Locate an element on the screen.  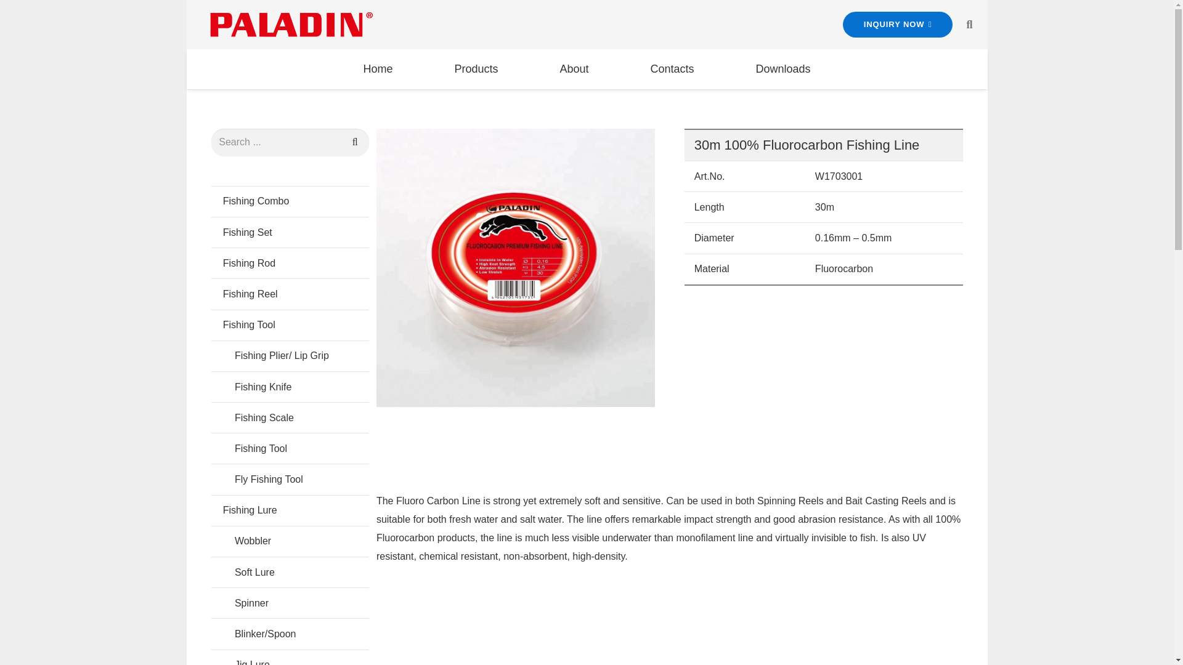
Fishing Knife is located at coordinates (289, 387).